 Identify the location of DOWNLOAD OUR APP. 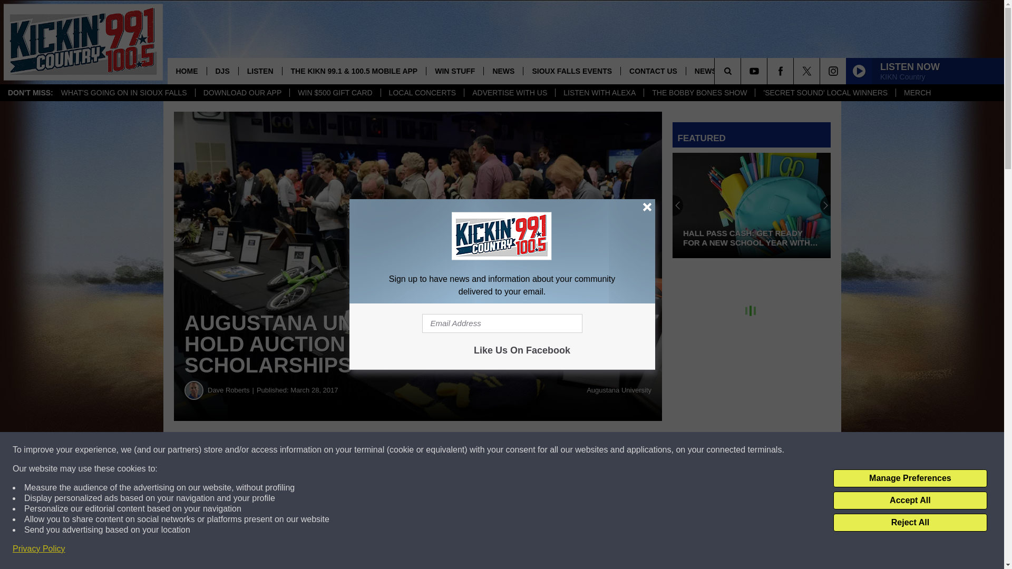
(242, 93).